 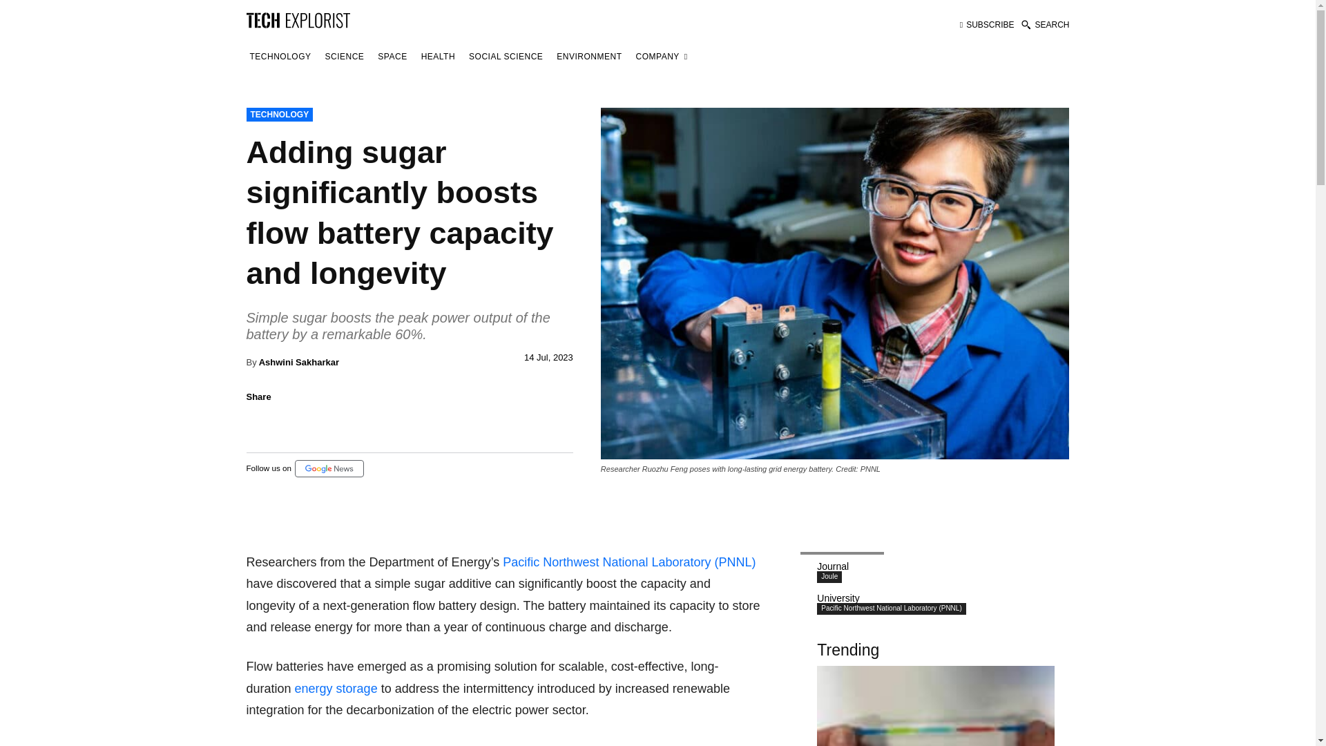 What do you see at coordinates (987, 25) in the screenshot?
I see `SUBSCRIBE` at bounding box center [987, 25].